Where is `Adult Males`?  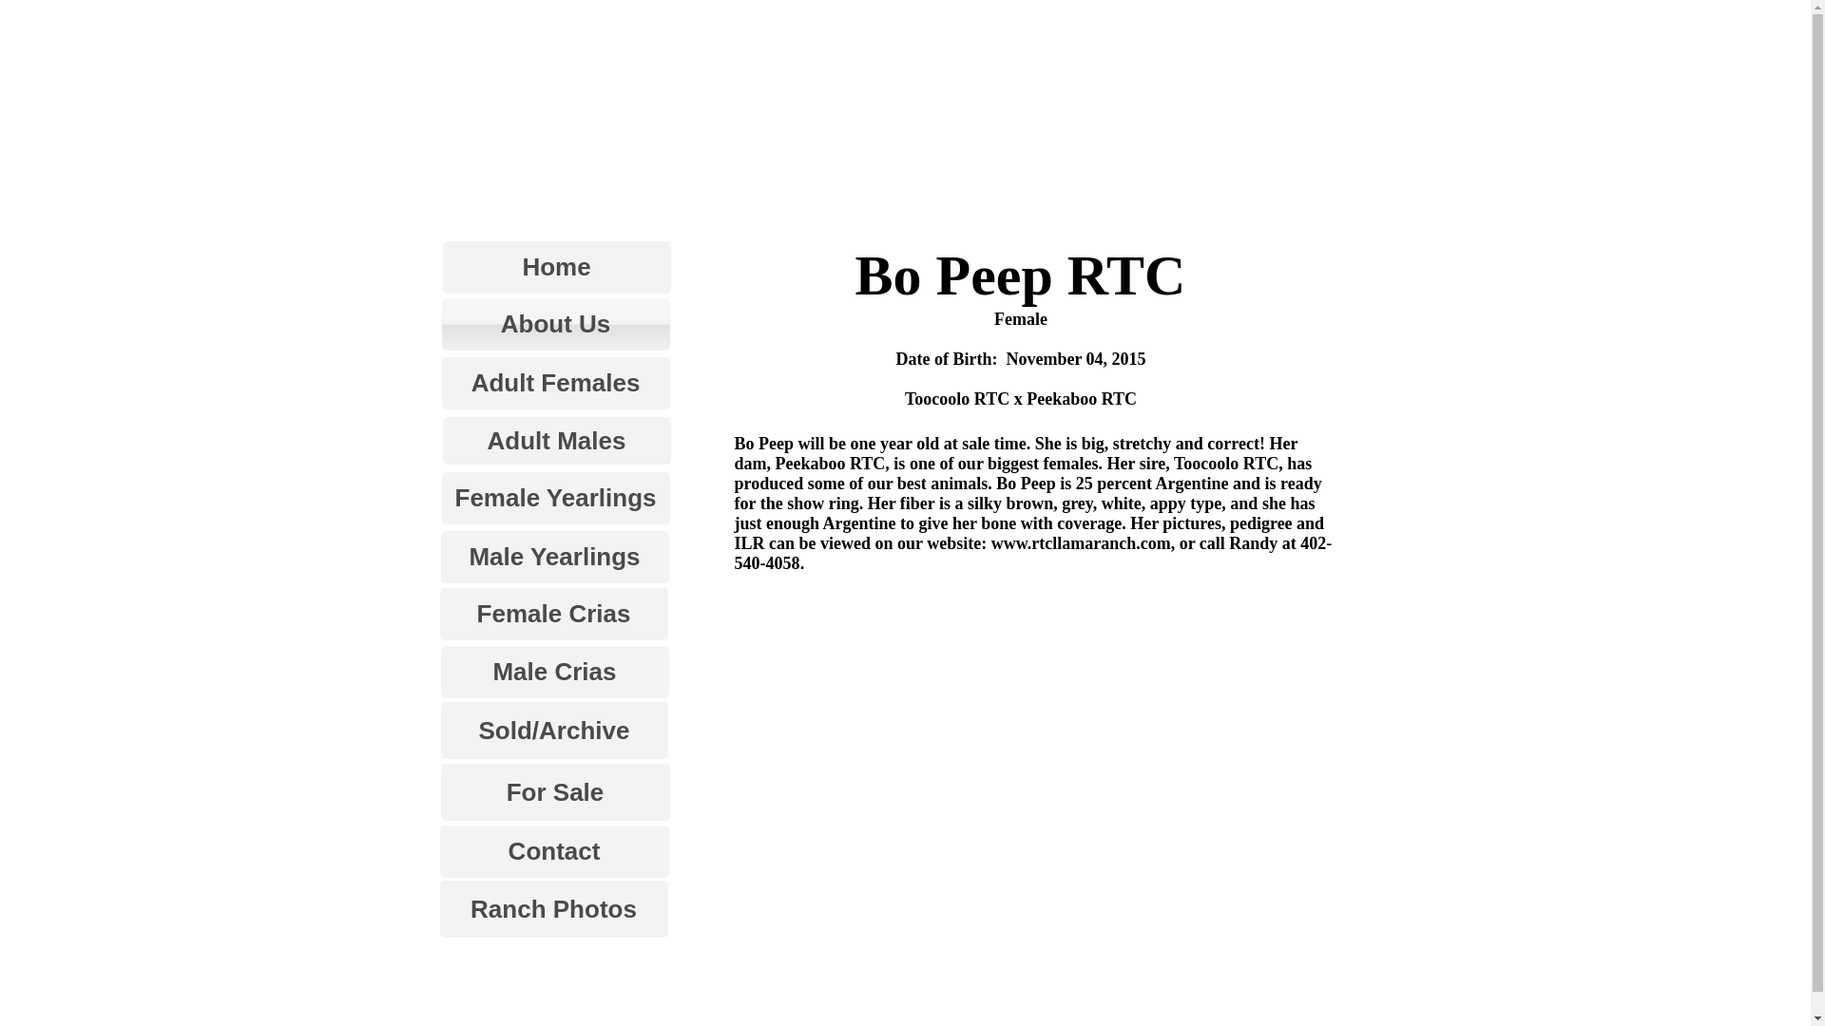 Adult Males is located at coordinates (557, 441).